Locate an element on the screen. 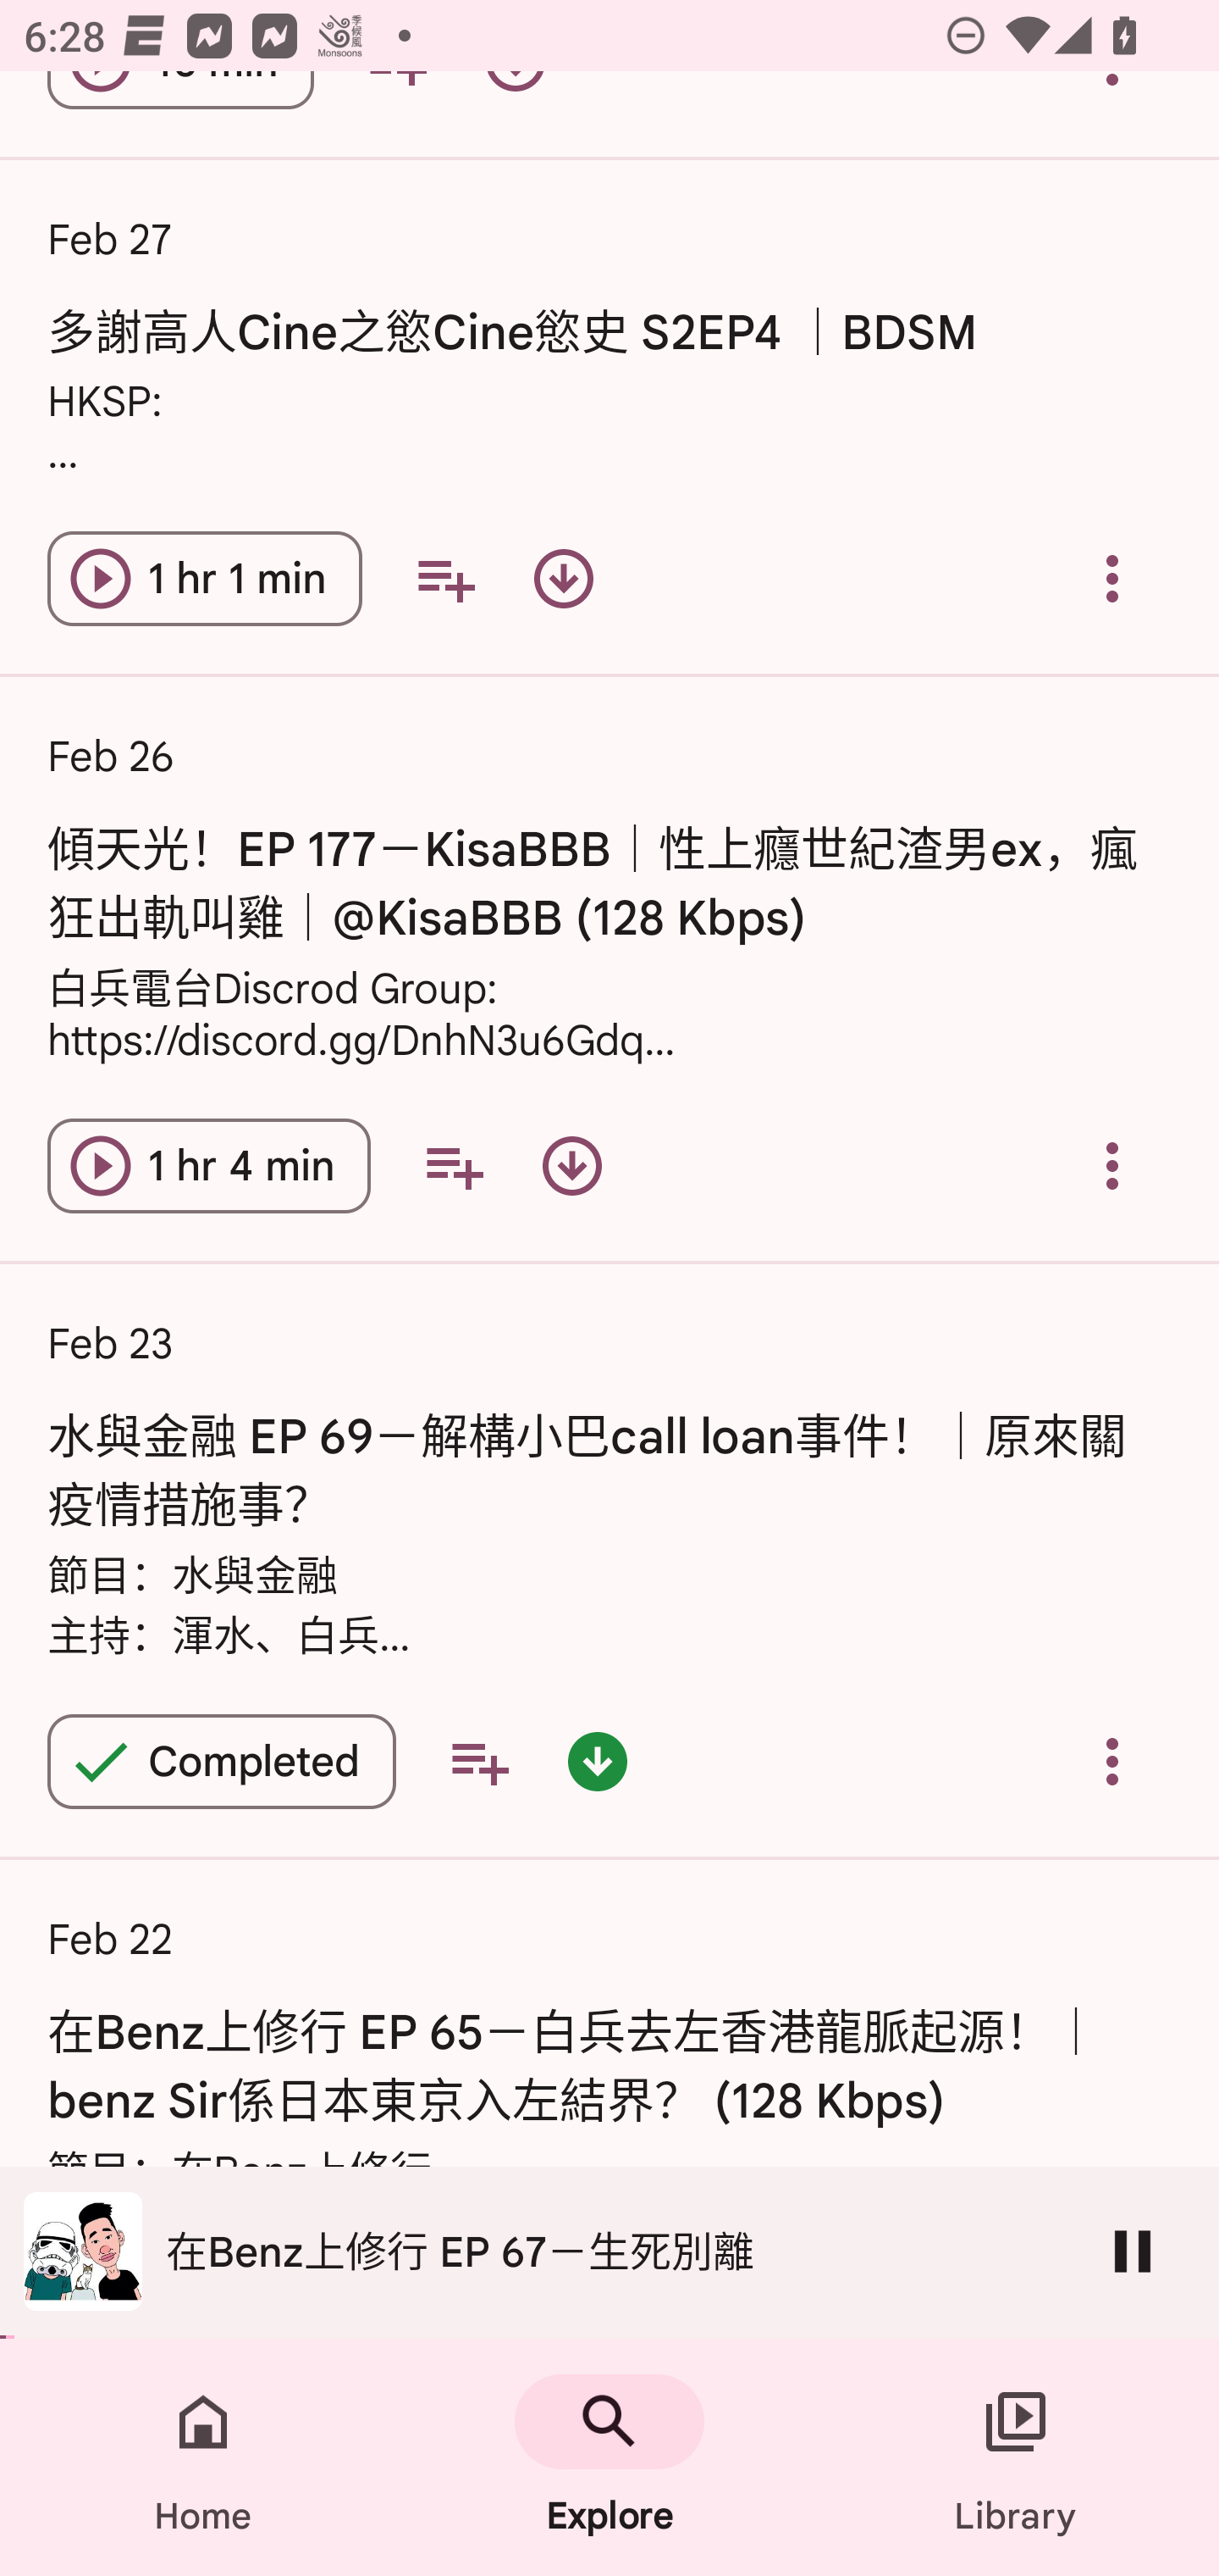 This screenshot has width=1219, height=2576. Home is located at coordinates (203, 2457).